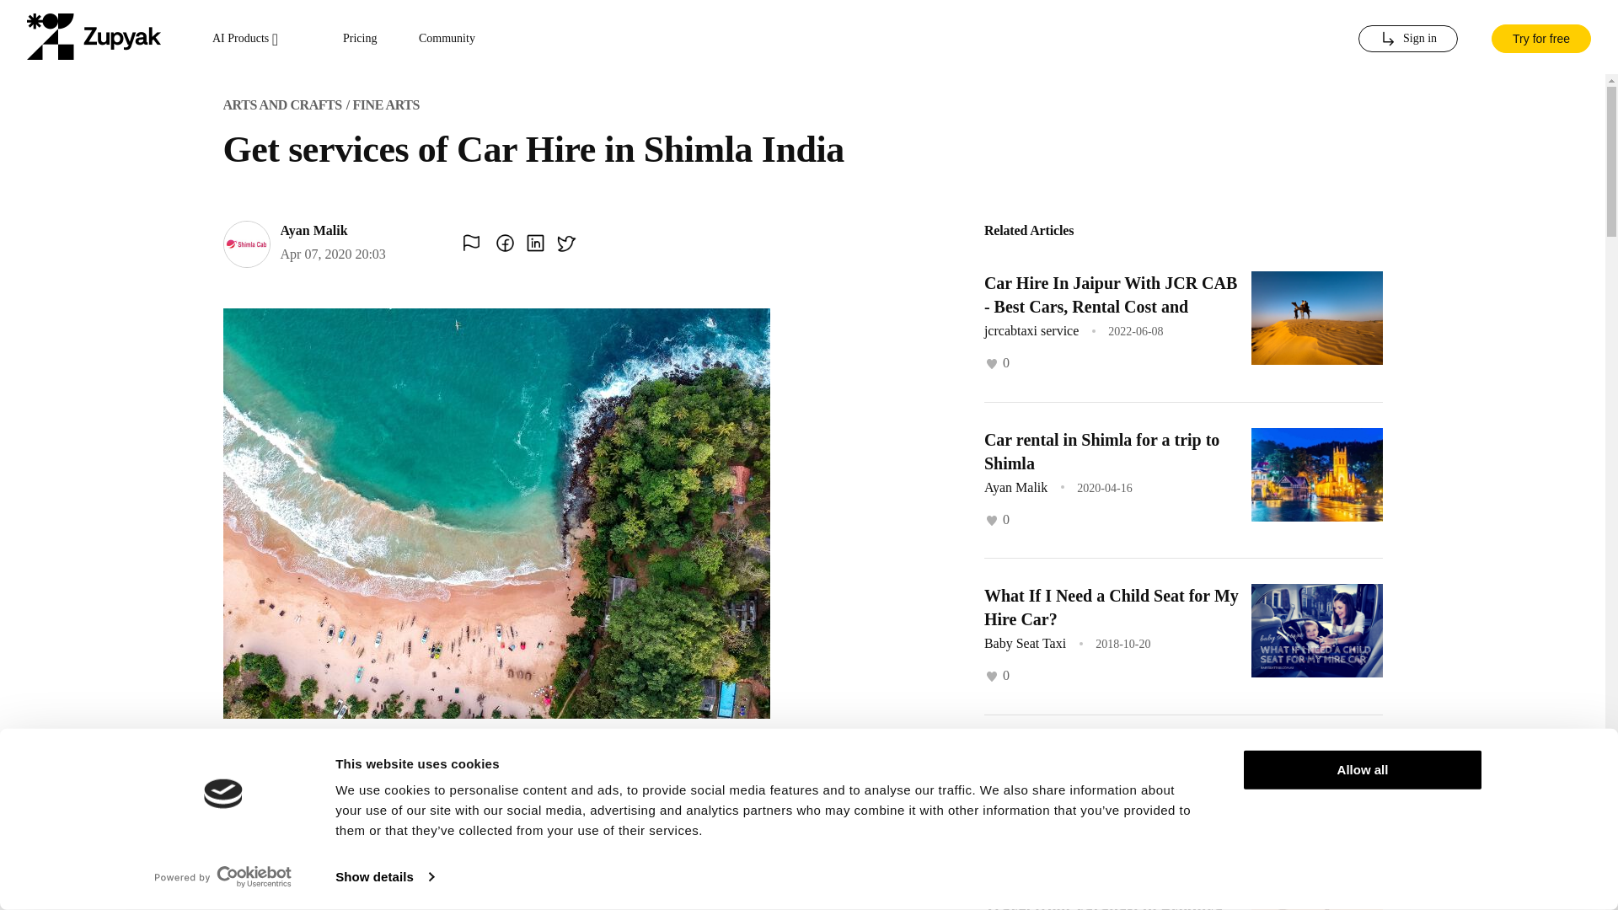  Describe the element at coordinates (1103, 905) in the screenshot. I see `Travel from Varanasi to Ayodhya by Chiku Cab` at that location.